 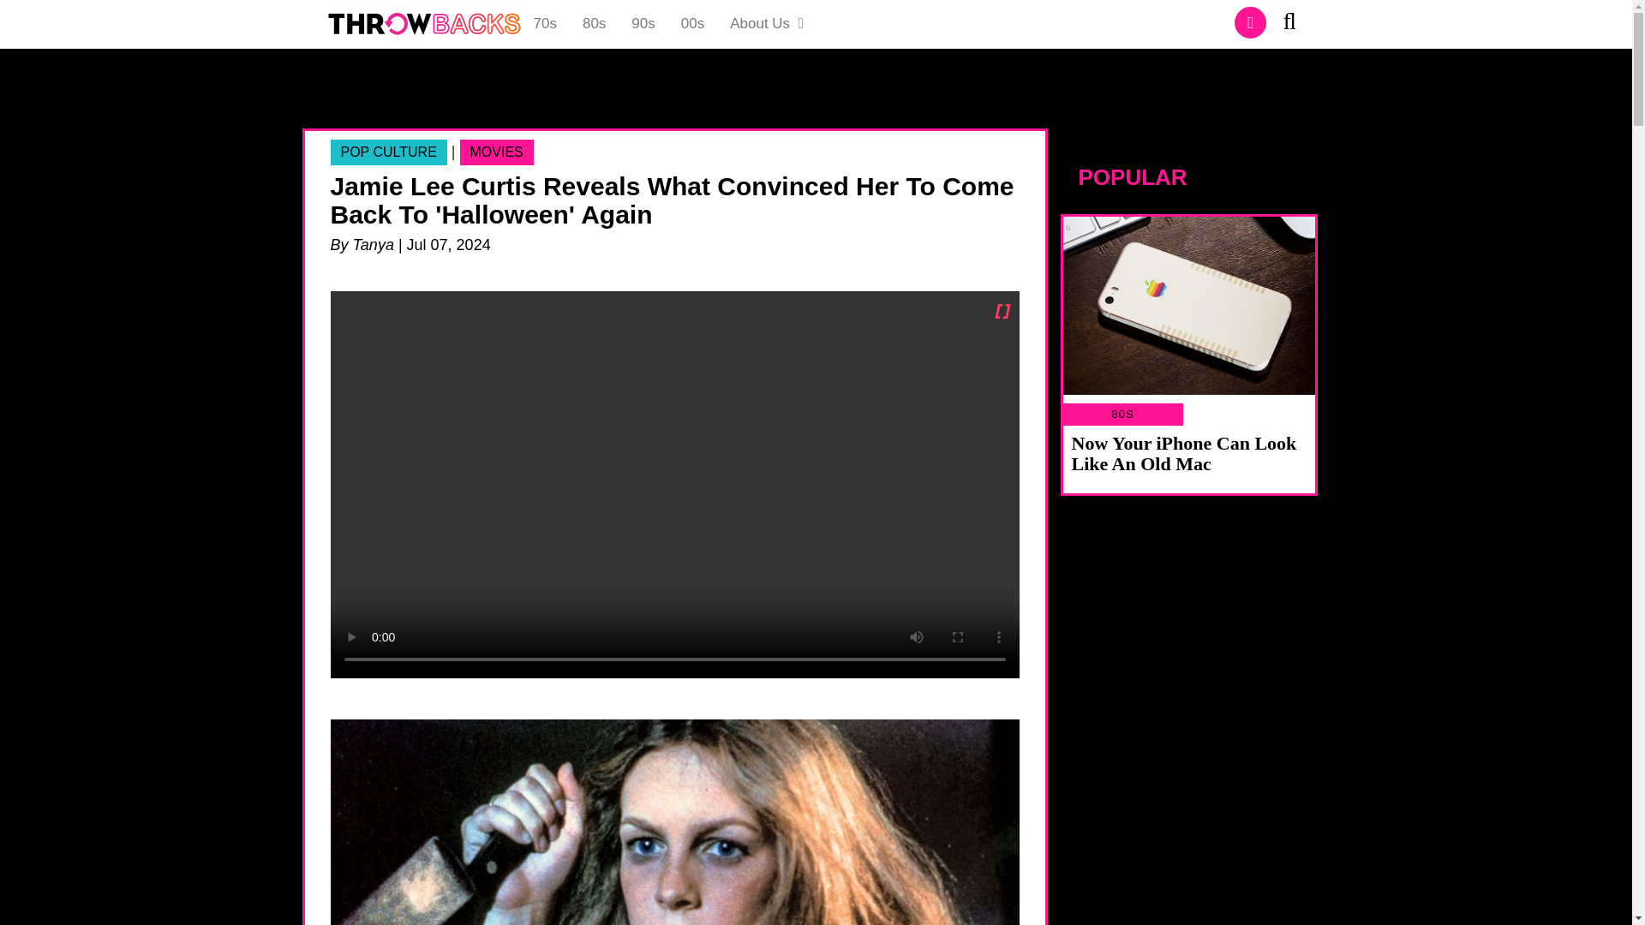 What do you see at coordinates (389, 152) in the screenshot?
I see `POP CULTURE` at bounding box center [389, 152].